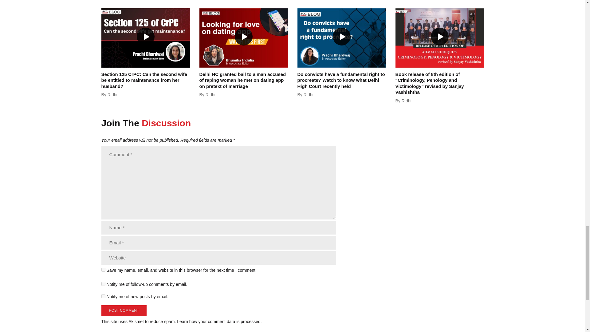 This screenshot has width=590, height=332. What do you see at coordinates (124, 310) in the screenshot?
I see `Post Comment` at bounding box center [124, 310].